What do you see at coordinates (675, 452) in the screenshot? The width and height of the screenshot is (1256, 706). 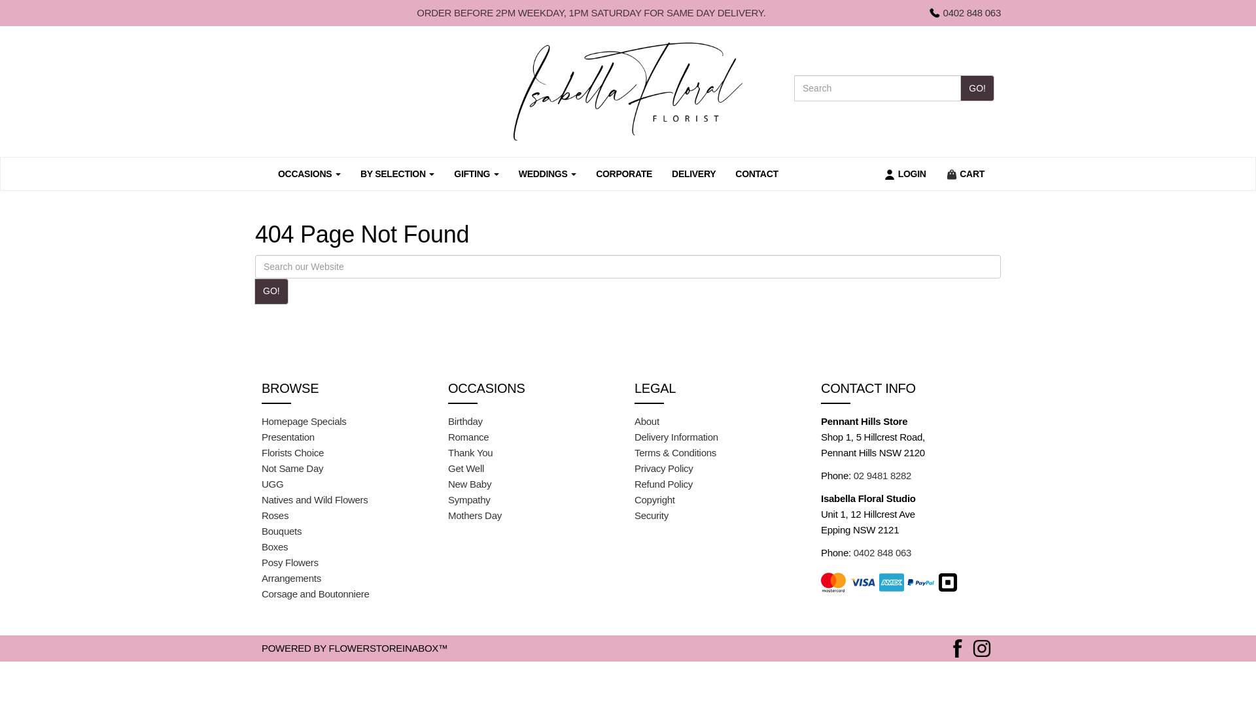 I see `Terms & Conditions` at bounding box center [675, 452].